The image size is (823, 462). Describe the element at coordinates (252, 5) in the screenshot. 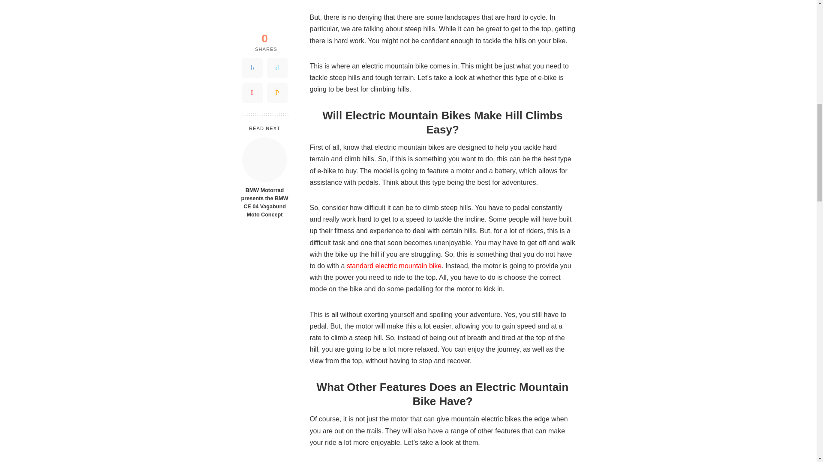

I see `Facebook` at that location.